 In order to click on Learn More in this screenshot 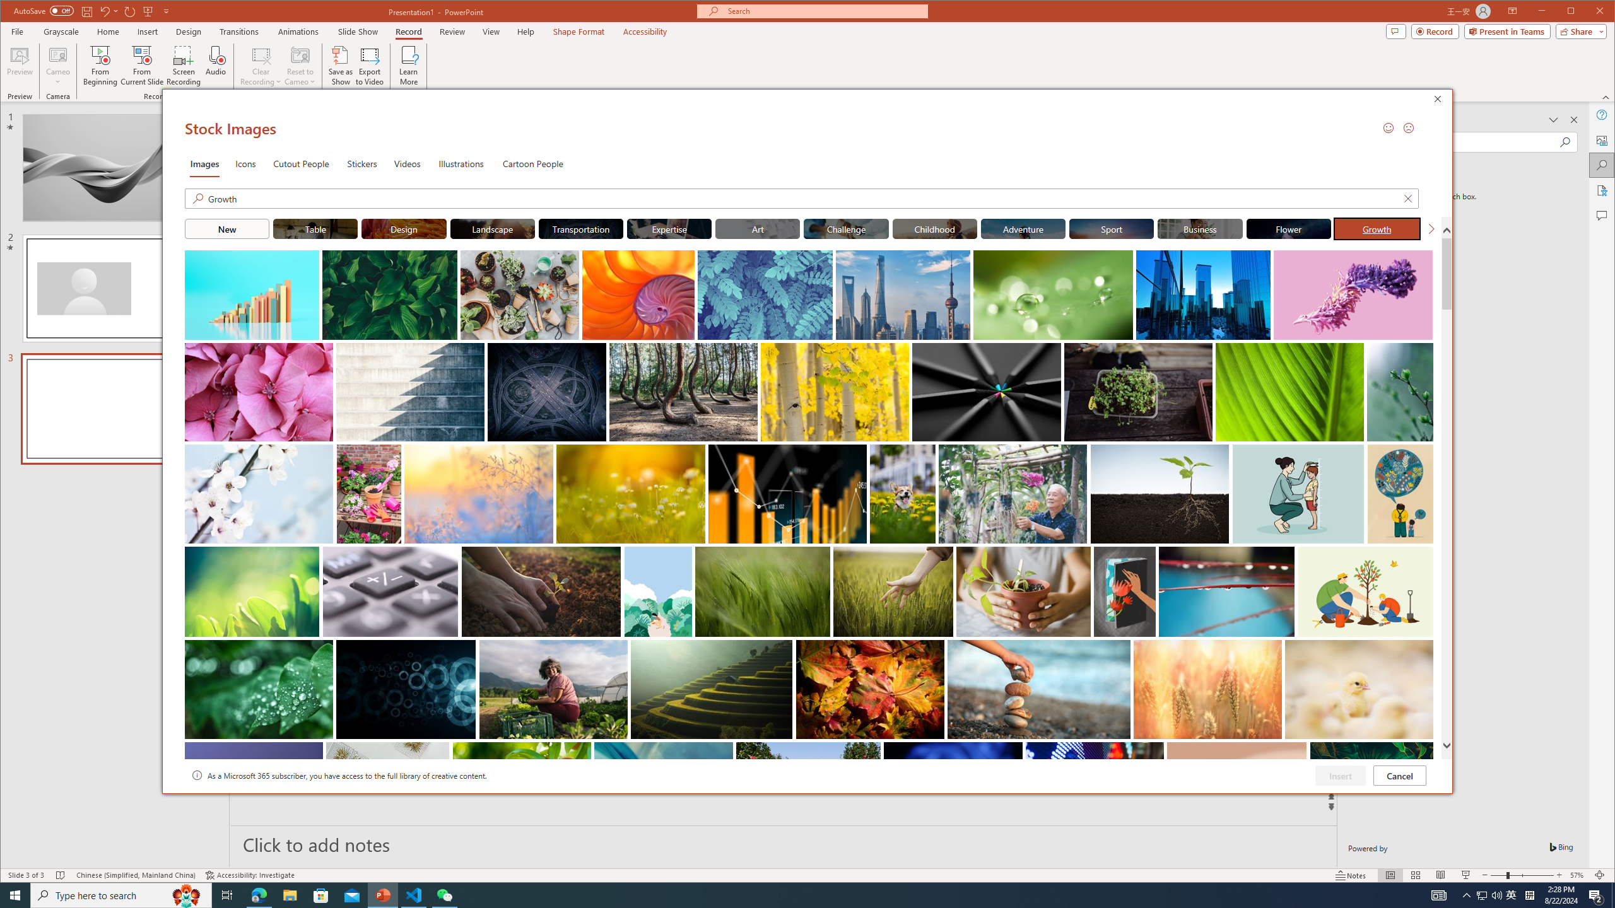, I will do `click(409, 66)`.